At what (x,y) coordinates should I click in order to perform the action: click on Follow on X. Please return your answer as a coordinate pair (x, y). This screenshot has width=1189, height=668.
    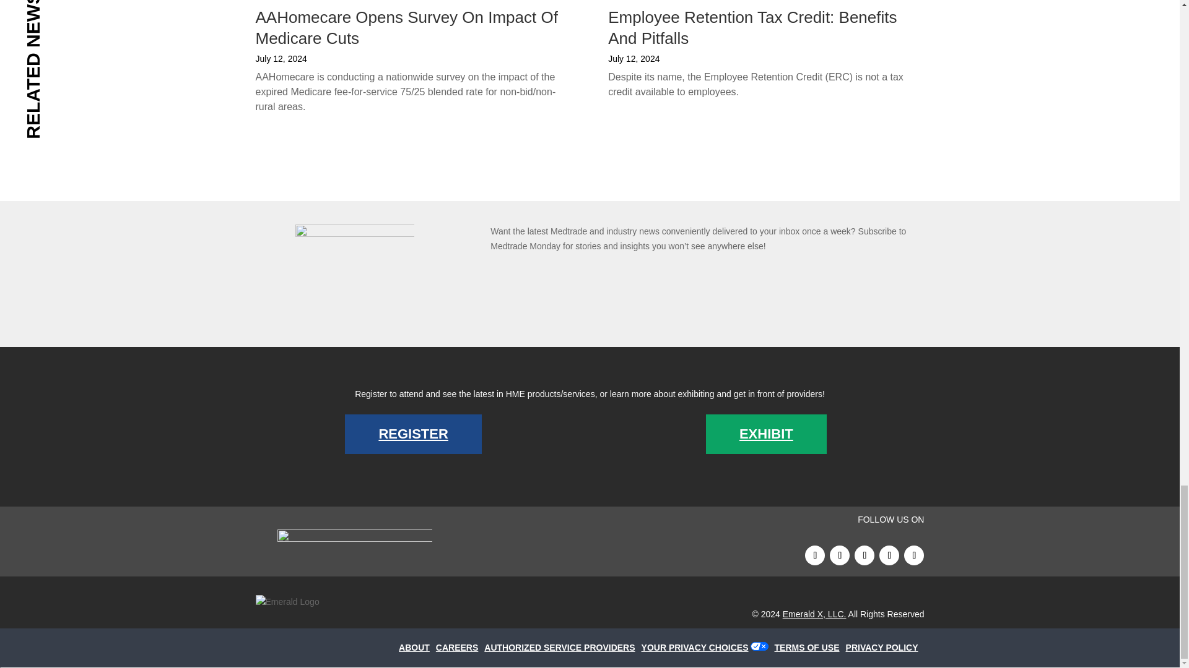
    Looking at the image, I should click on (865, 555).